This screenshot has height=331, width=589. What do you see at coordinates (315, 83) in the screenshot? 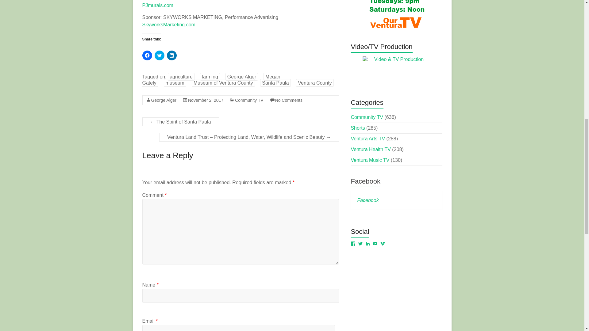
I see `Ventura County` at bounding box center [315, 83].